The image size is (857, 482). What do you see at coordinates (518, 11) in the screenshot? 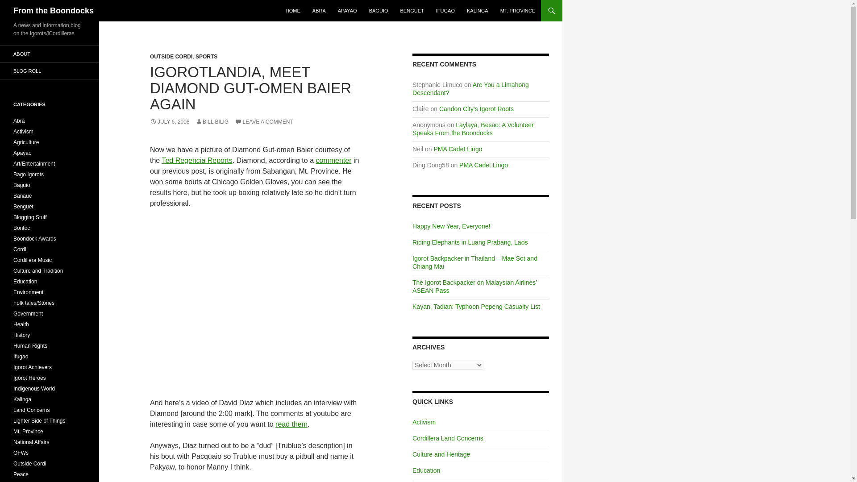
I see `MT. PROVINCE` at bounding box center [518, 11].